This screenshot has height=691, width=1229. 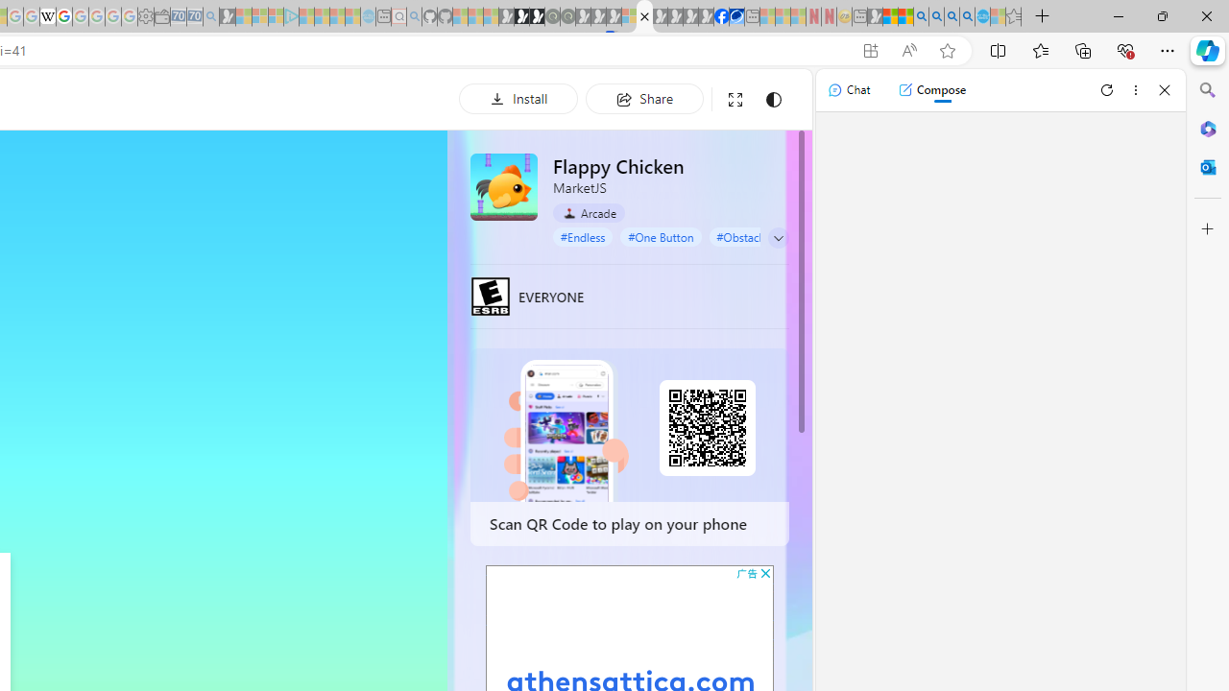 What do you see at coordinates (522, 17) in the screenshot?
I see `Play Zoo Boom in your browser | Games from Microsoft Start` at bounding box center [522, 17].